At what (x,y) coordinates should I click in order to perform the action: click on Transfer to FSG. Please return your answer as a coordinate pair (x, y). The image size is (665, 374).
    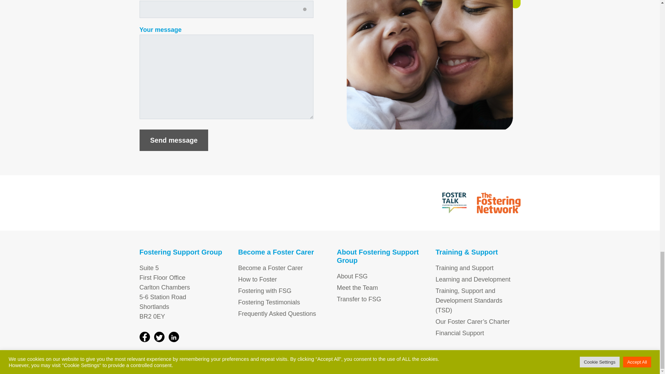
    Looking at the image, I should click on (359, 299).